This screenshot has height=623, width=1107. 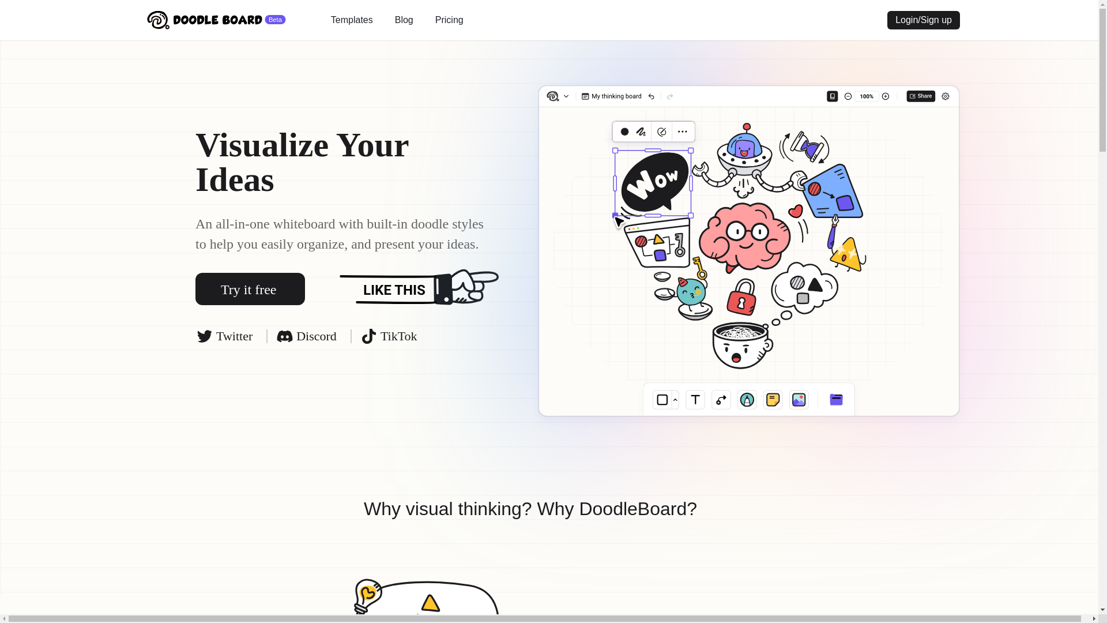 What do you see at coordinates (404, 20) in the screenshot?
I see `Blog` at bounding box center [404, 20].